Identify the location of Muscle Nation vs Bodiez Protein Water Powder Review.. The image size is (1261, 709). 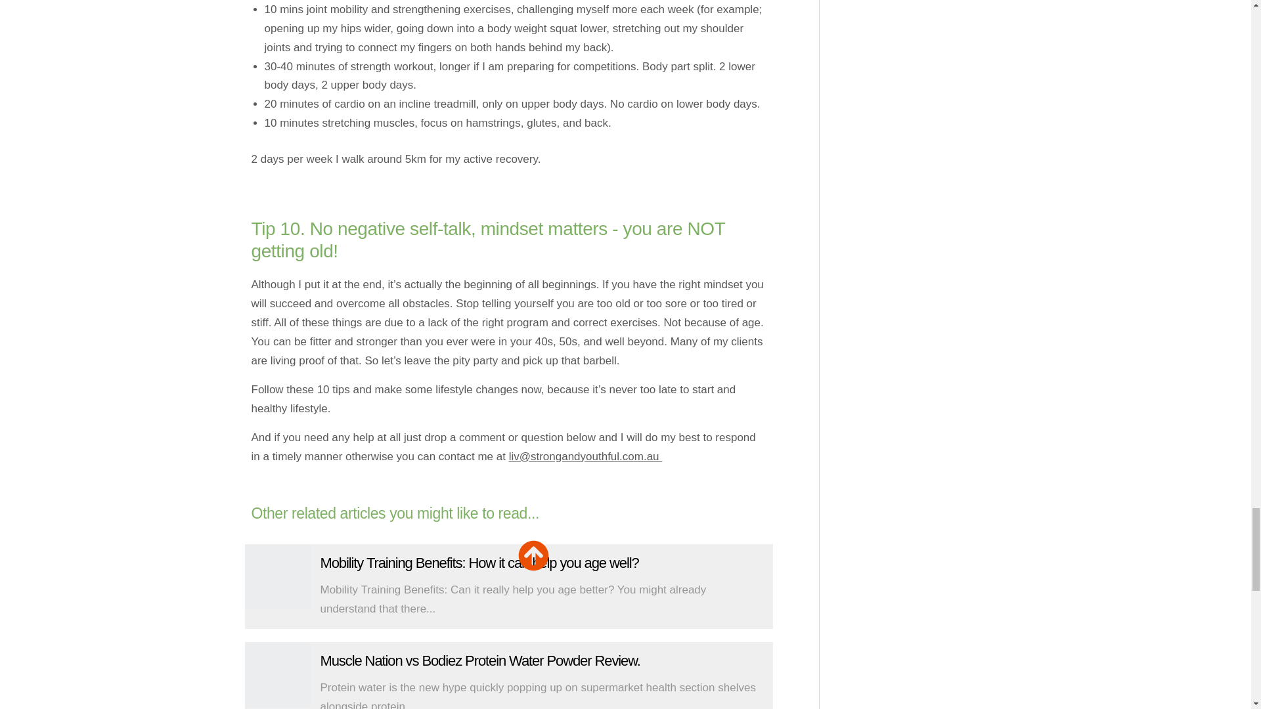
(480, 660).